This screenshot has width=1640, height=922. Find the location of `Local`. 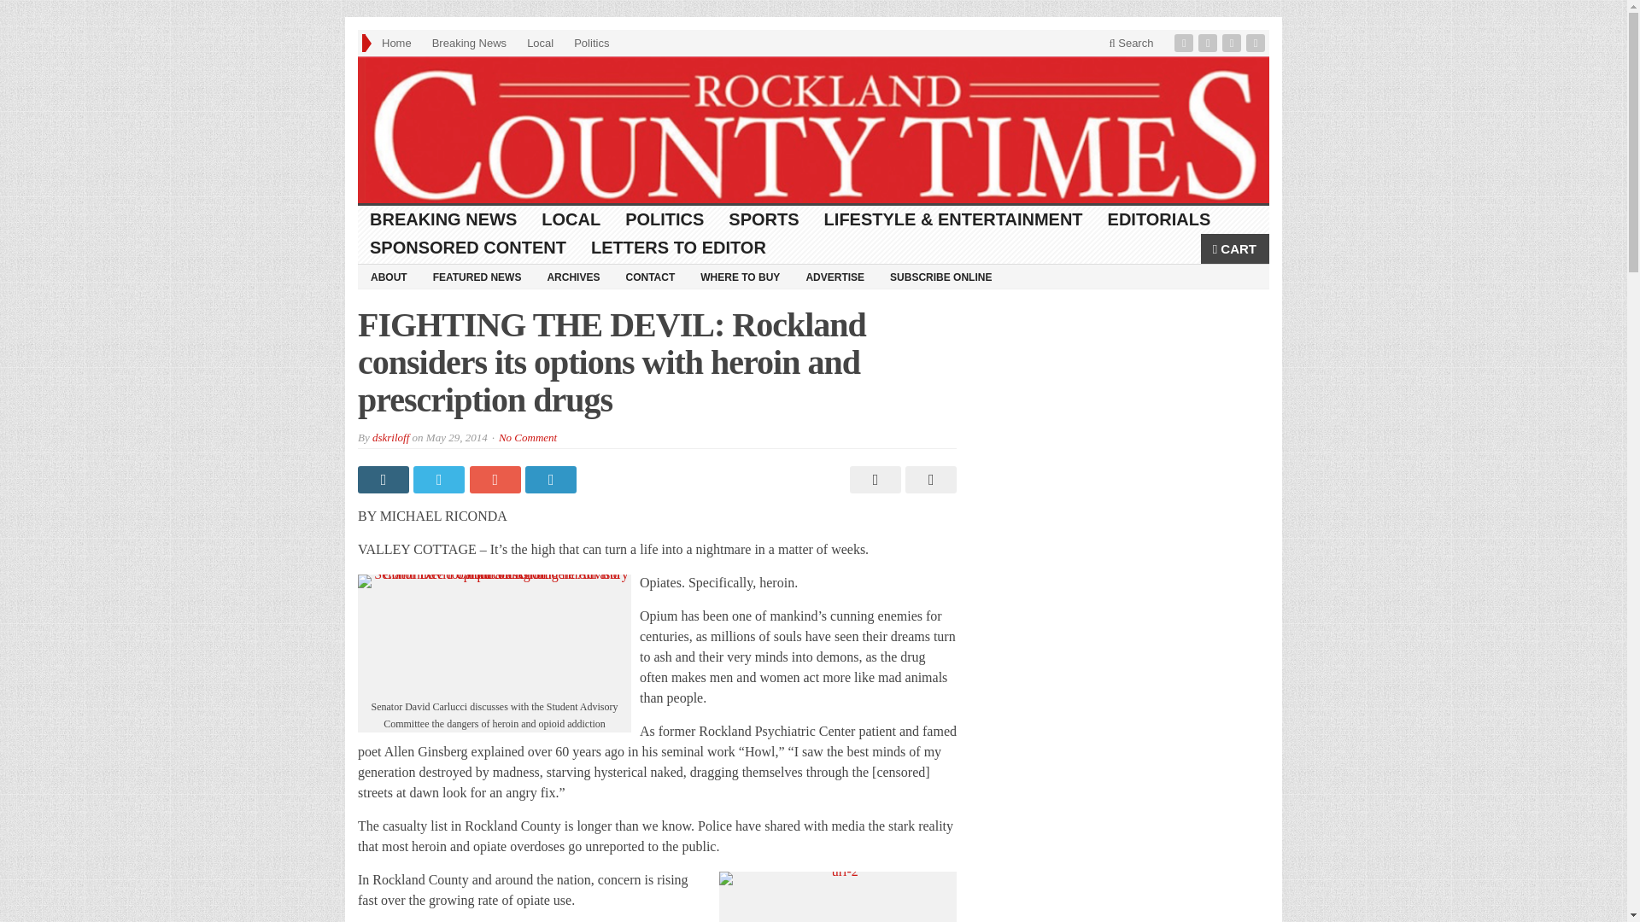

Local is located at coordinates (540, 43).